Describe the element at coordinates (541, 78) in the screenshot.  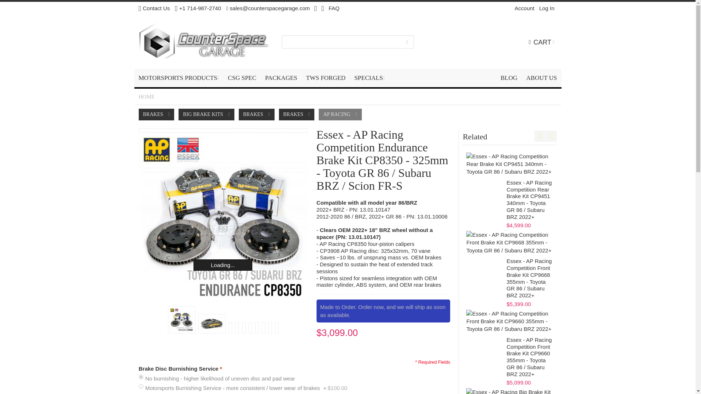
I see `About Us` at that location.